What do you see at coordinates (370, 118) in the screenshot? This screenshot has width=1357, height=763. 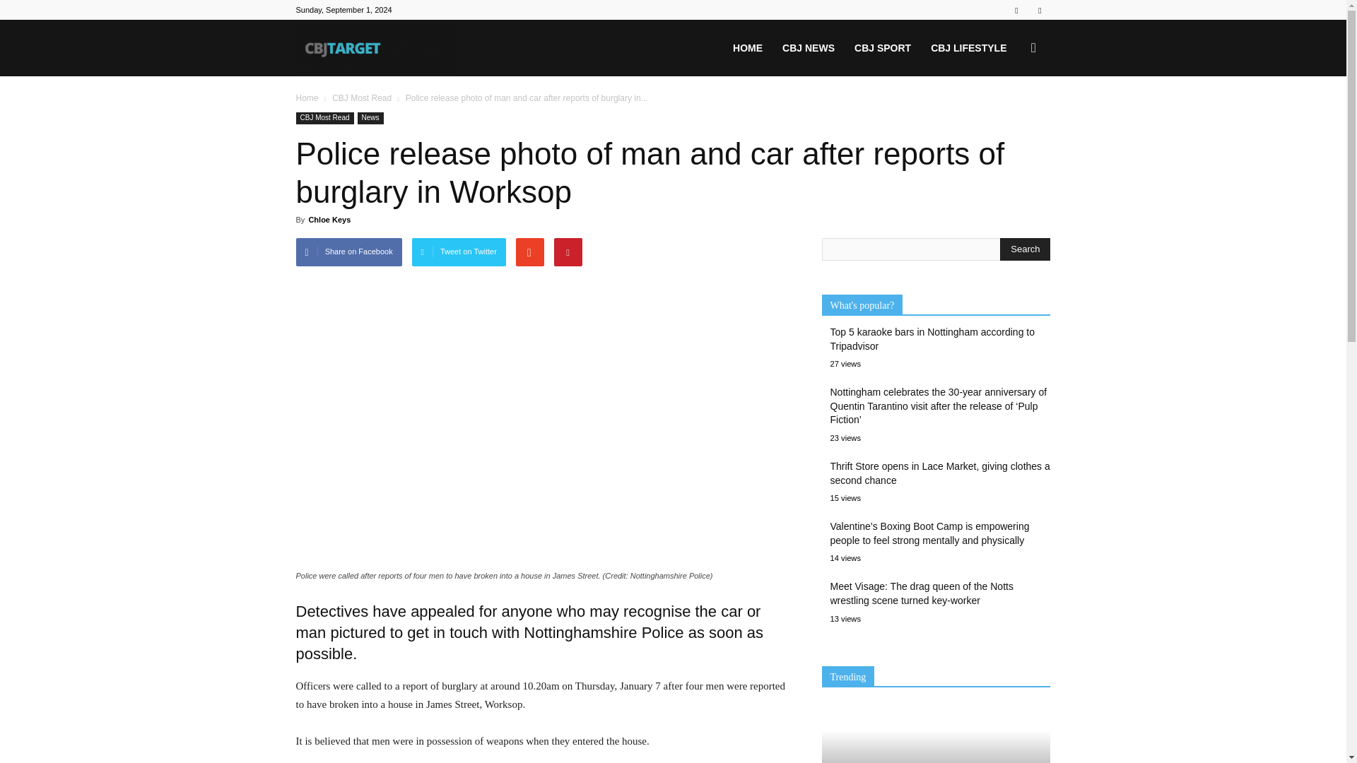 I see `News` at bounding box center [370, 118].